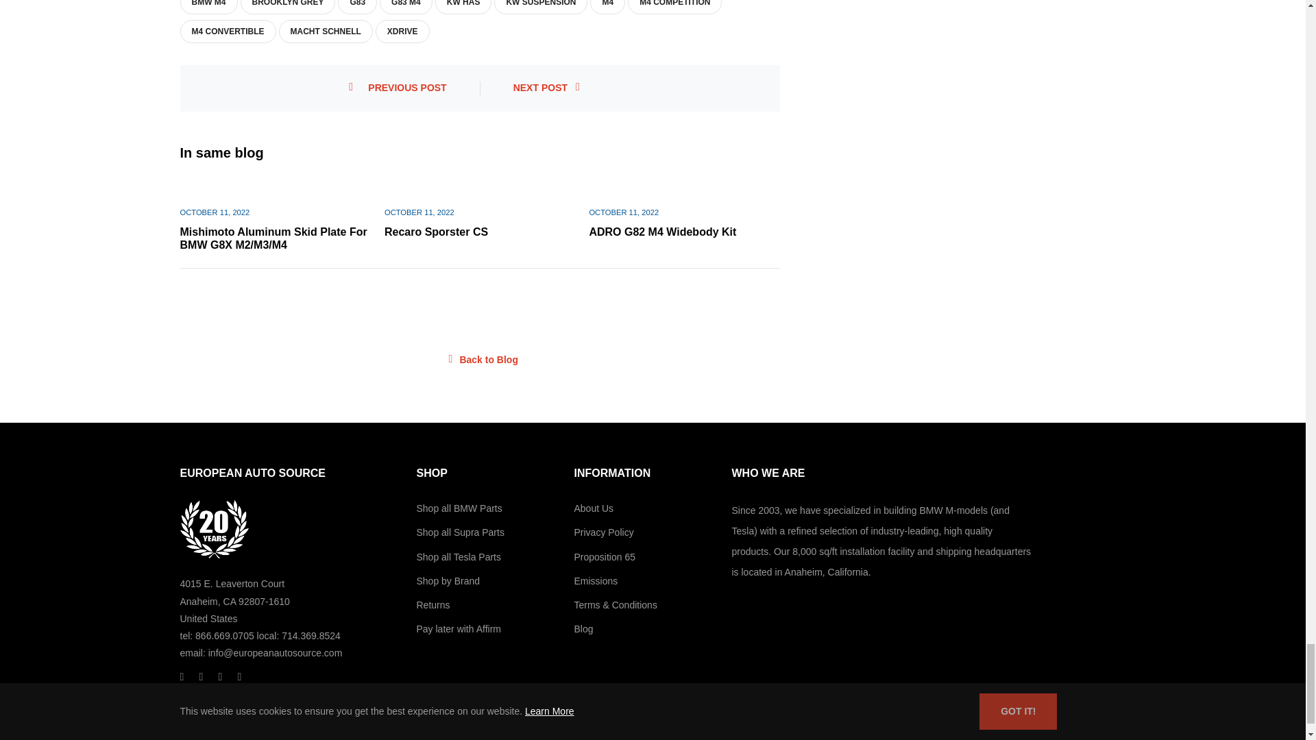  What do you see at coordinates (358, 3) in the screenshot?
I see `Show articles tagged g83` at bounding box center [358, 3].